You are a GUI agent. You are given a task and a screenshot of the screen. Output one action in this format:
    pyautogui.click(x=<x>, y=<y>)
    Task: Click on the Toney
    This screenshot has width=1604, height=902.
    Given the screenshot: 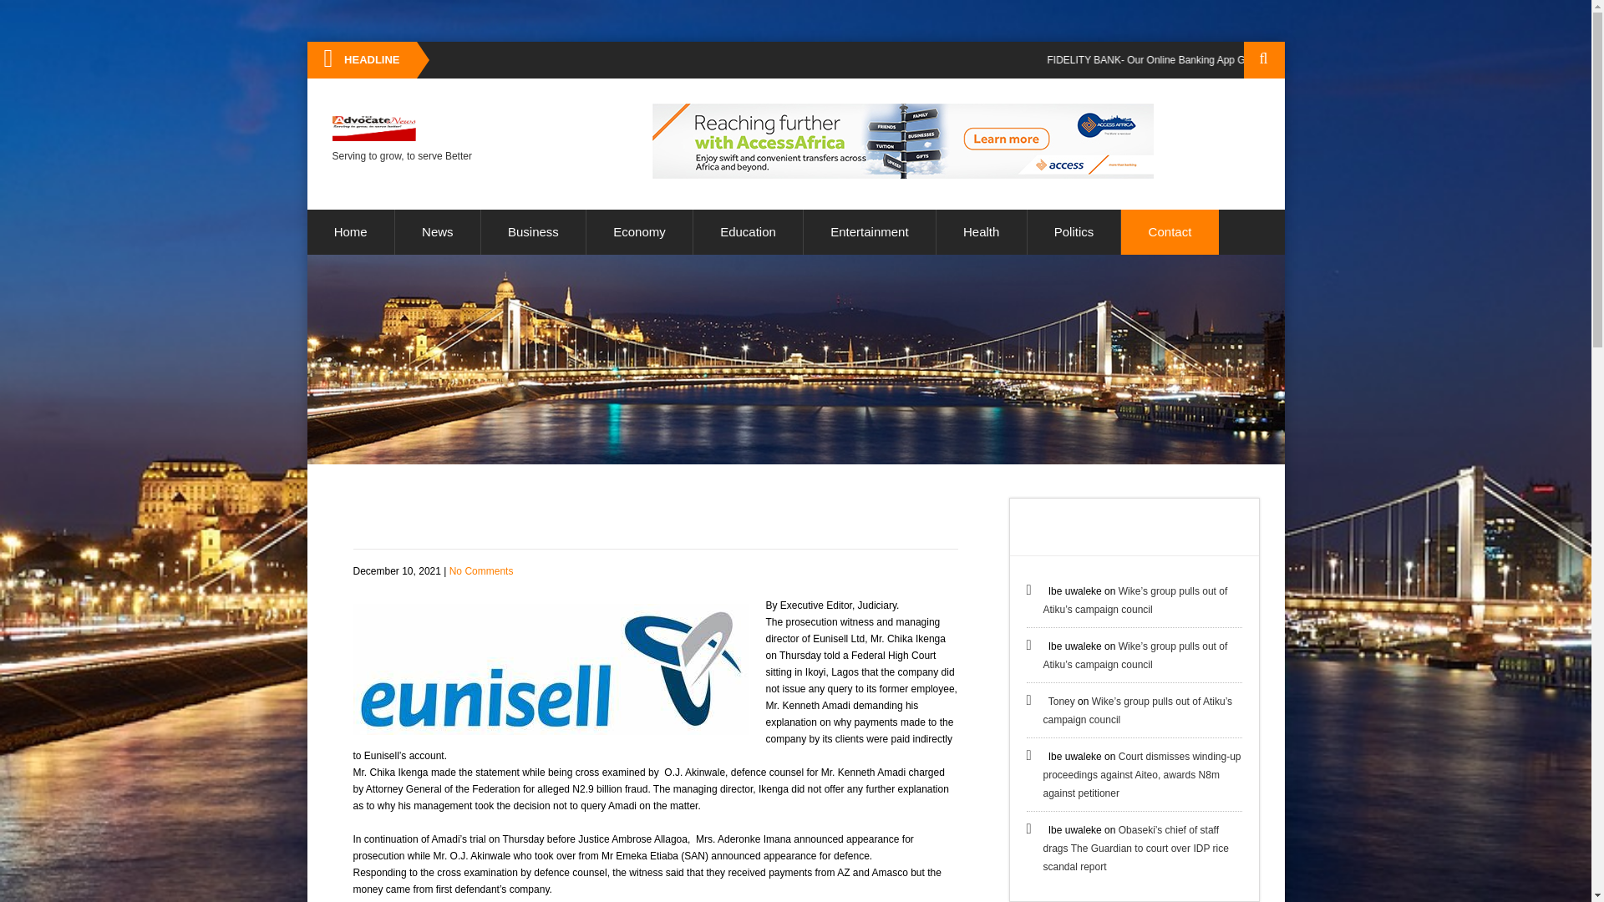 What is the action you would take?
    pyautogui.click(x=1061, y=701)
    